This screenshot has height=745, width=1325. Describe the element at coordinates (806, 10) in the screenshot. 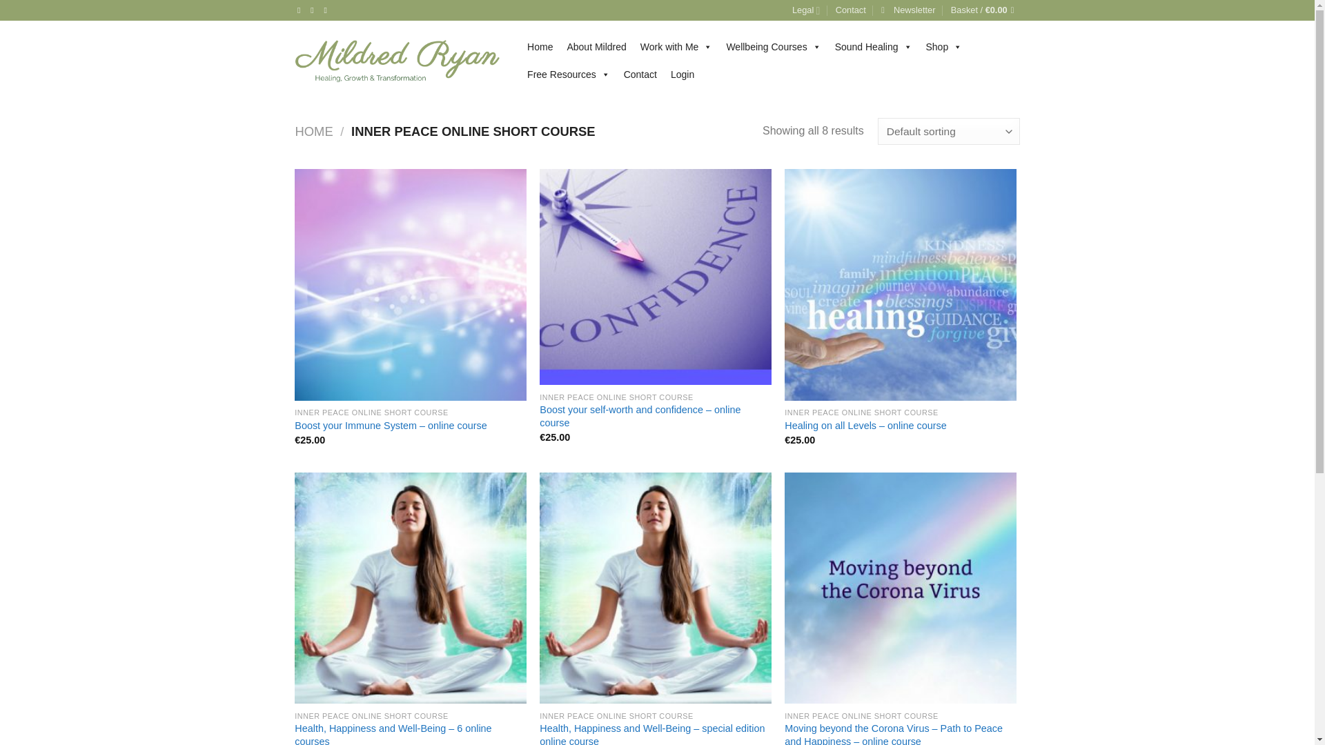

I see `Legal` at that location.